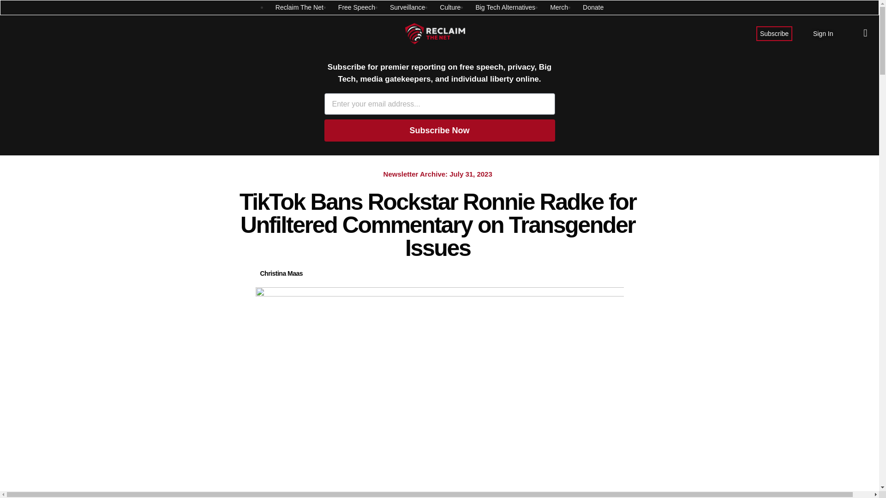 This screenshot has width=886, height=498. What do you see at coordinates (774, 33) in the screenshot?
I see `Subscribe` at bounding box center [774, 33].